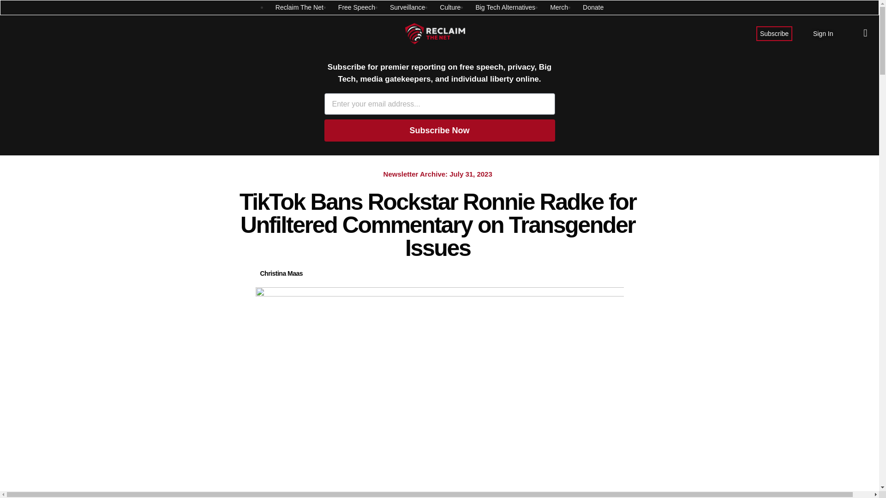 This screenshot has width=886, height=498. What do you see at coordinates (774, 33) in the screenshot?
I see `Subscribe` at bounding box center [774, 33].